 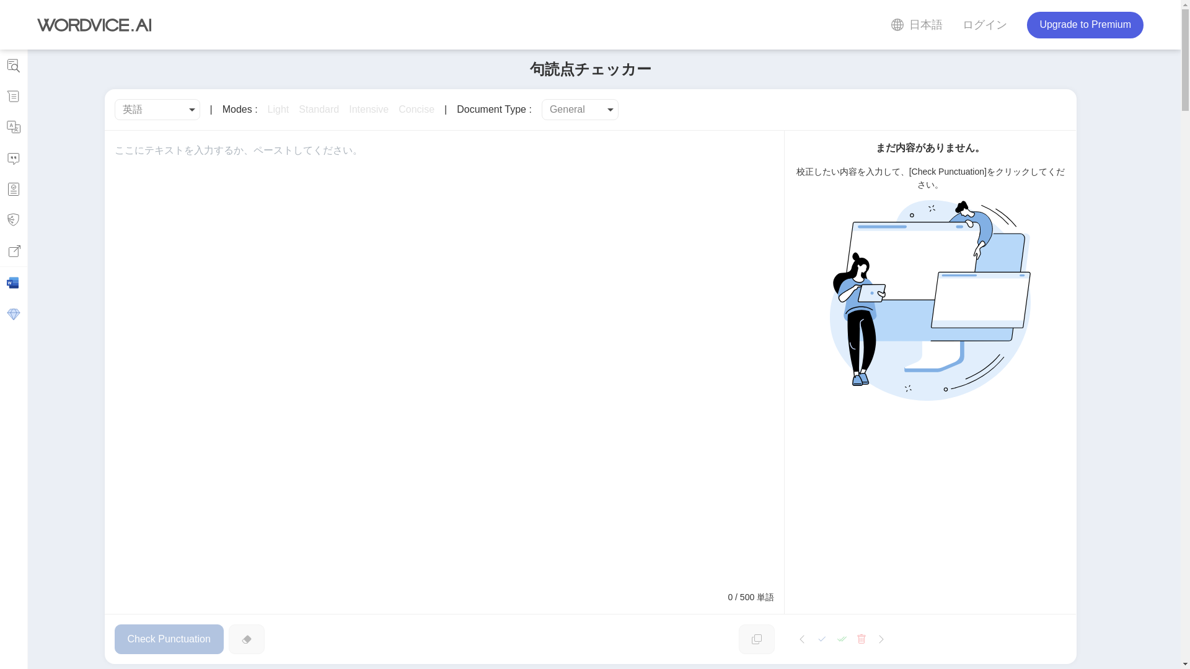 I want to click on Intensive, so click(x=368, y=110).